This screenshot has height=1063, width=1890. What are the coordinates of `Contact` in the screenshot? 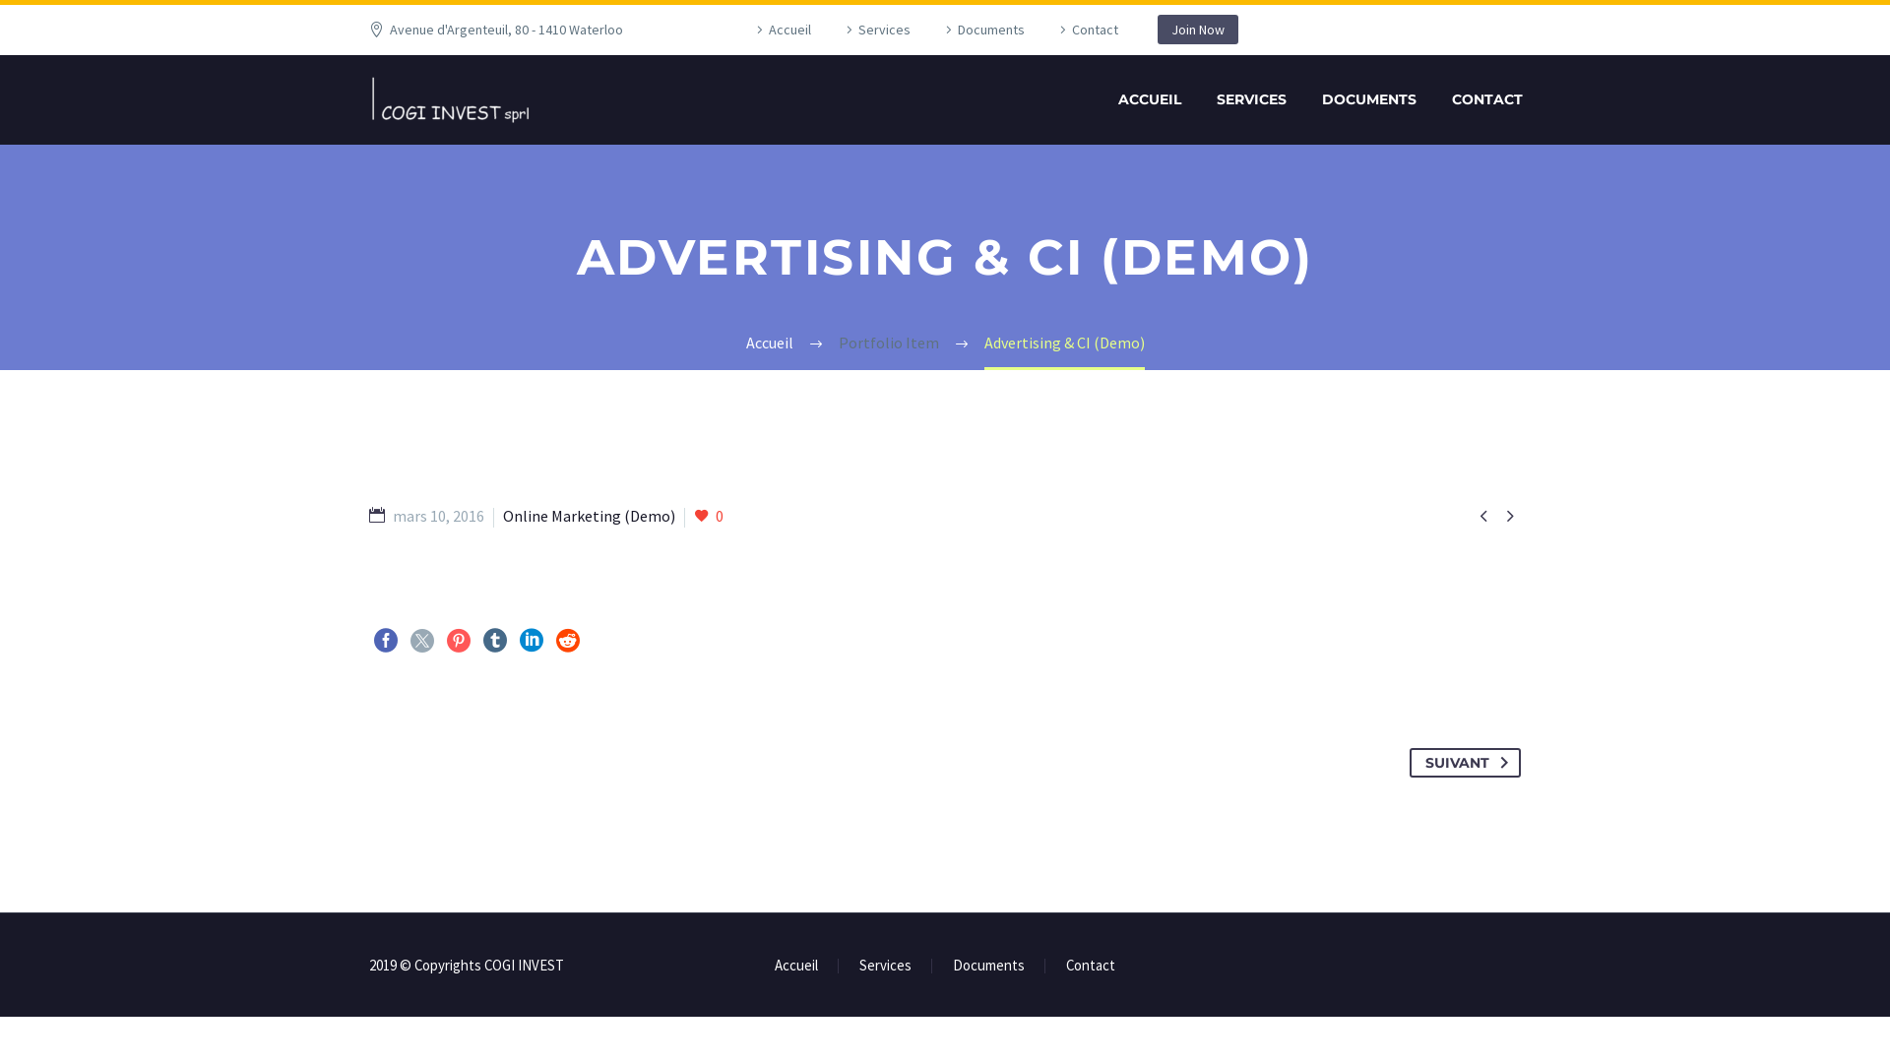 It's located at (1091, 967).